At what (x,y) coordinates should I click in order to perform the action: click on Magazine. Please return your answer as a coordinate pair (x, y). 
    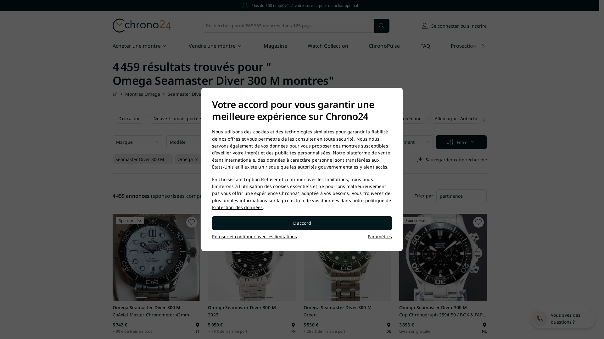
    Looking at the image, I should click on (276, 46).